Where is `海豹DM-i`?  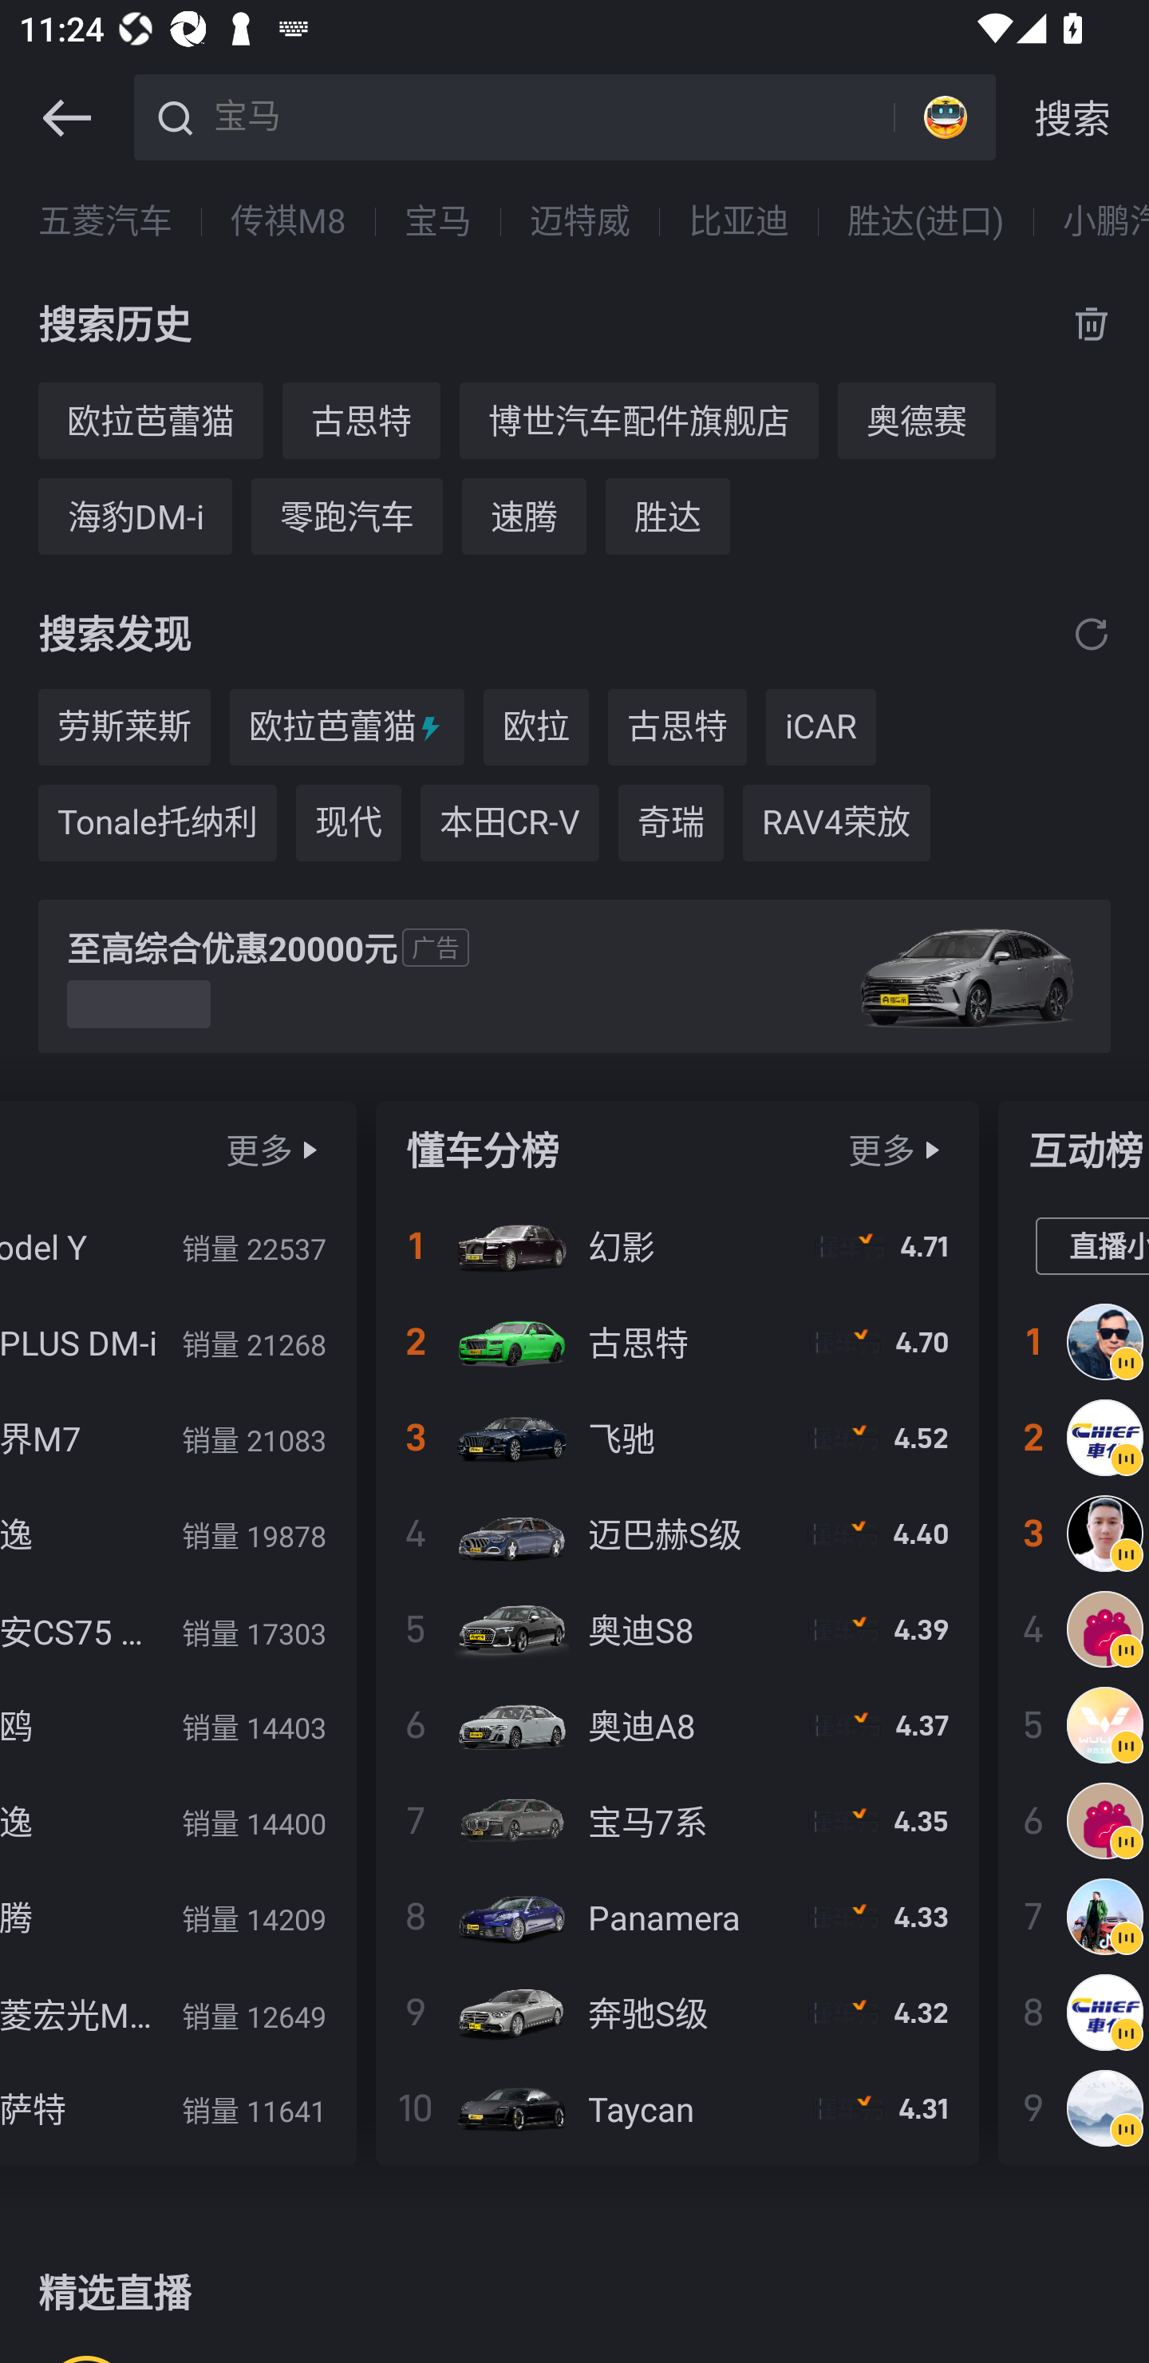 海豹DM-i is located at coordinates (134, 516).